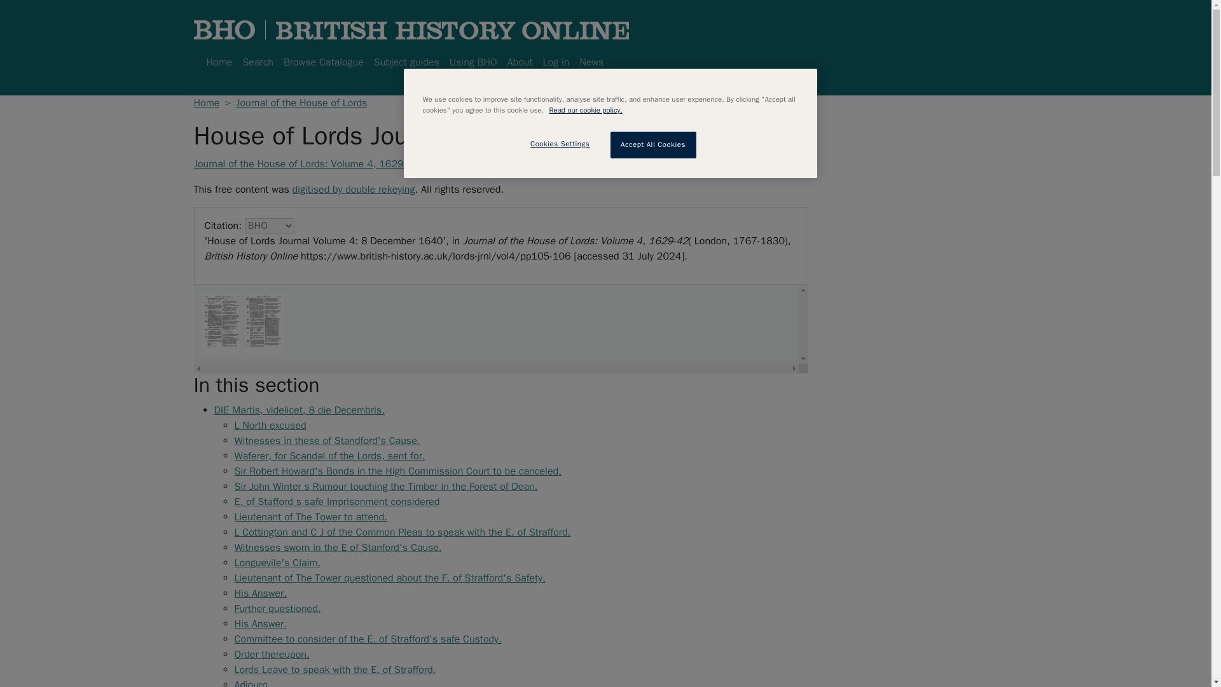 Image resolution: width=1221 pixels, height=687 pixels. I want to click on Search, so click(257, 62).